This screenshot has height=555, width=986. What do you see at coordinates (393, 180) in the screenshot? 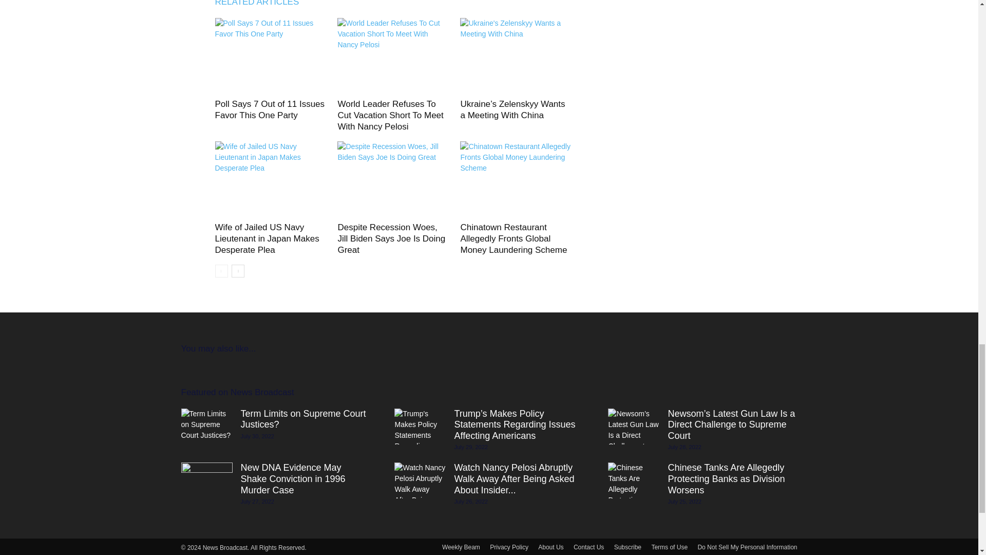
I see `Despite Recession Woes, Jill Biden Says Joe Is Doing Great` at bounding box center [393, 180].